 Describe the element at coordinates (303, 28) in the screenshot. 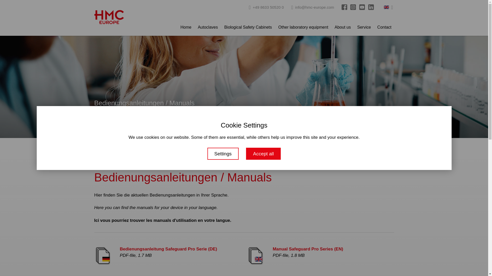

I see `Other laboratory equipment` at that location.